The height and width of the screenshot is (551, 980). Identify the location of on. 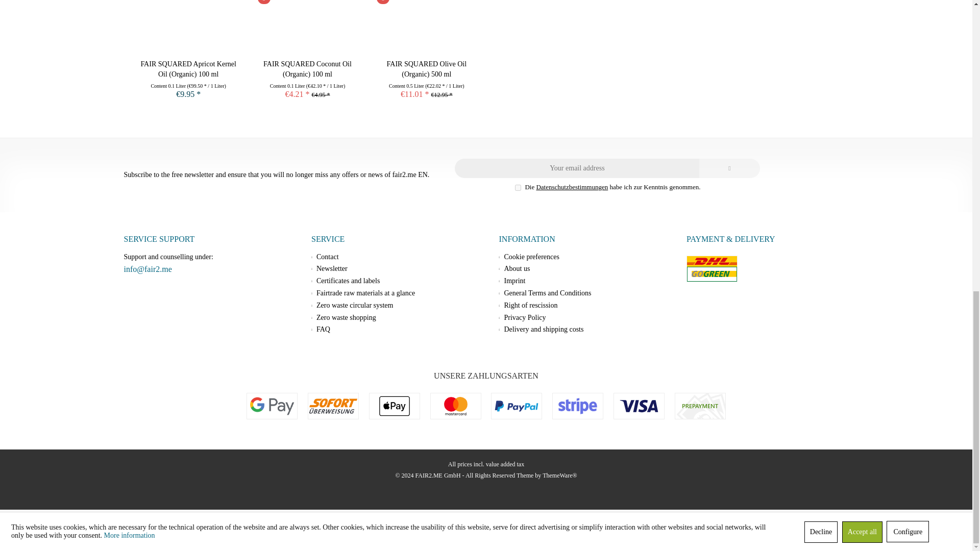
(518, 187).